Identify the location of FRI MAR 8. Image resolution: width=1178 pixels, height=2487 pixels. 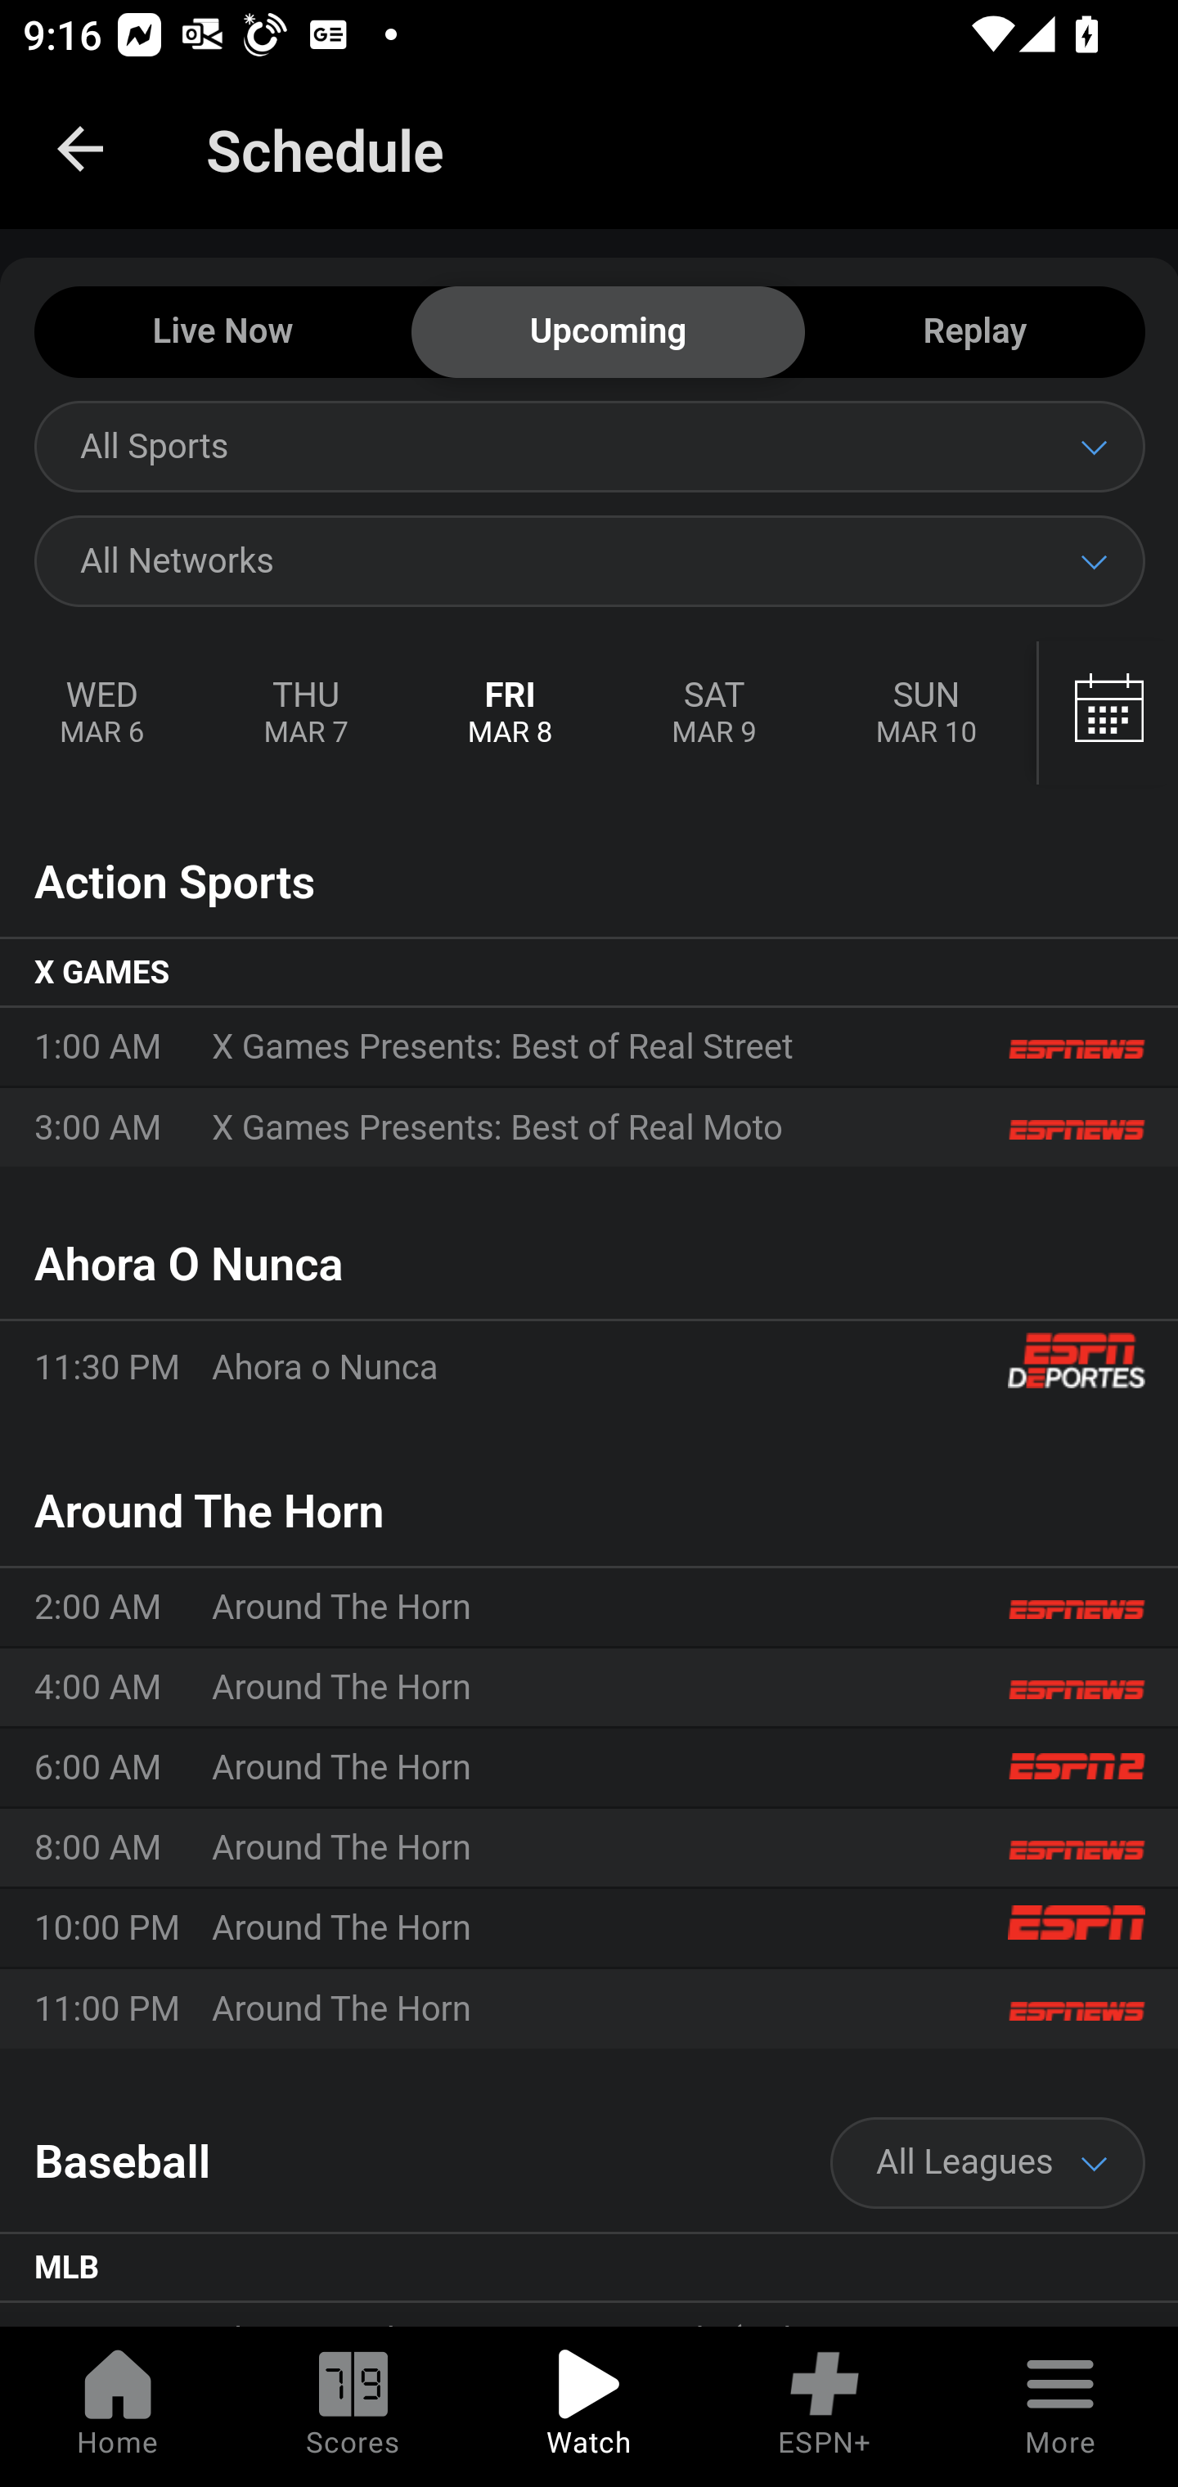
(510, 713).